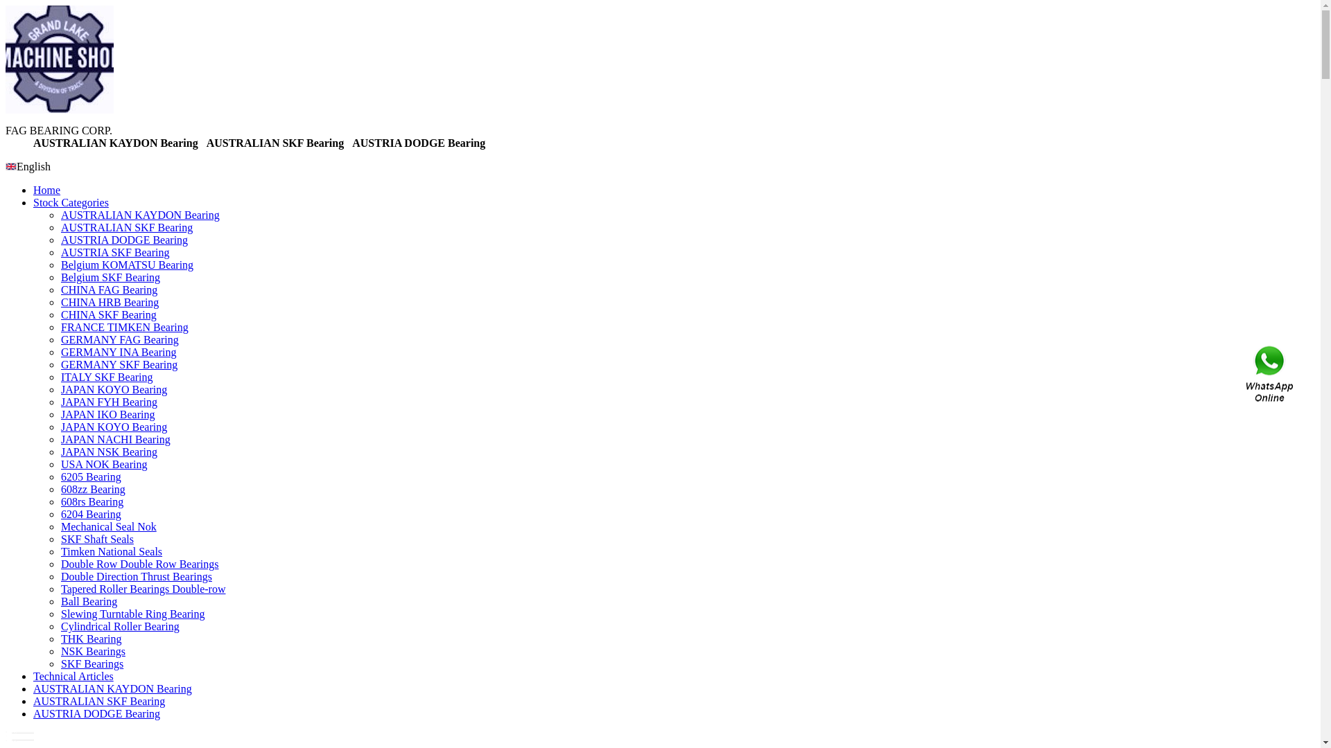  What do you see at coordinates (125, 240) in the screenshot?
I see `AUSTRIA DODGE Bearing` at bounding box center [125, 240].